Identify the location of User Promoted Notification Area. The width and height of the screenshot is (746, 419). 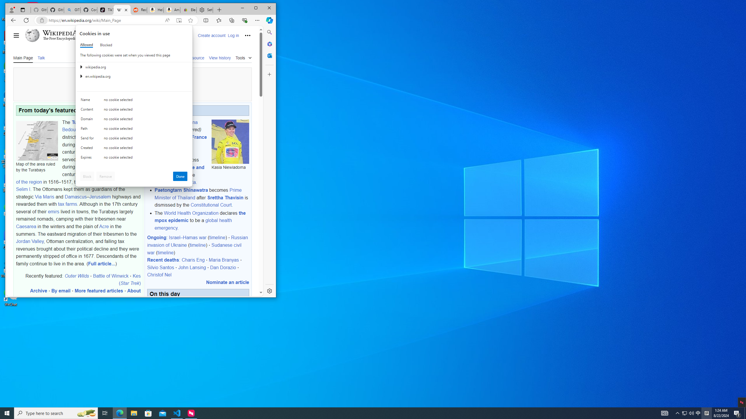
(688, 413).